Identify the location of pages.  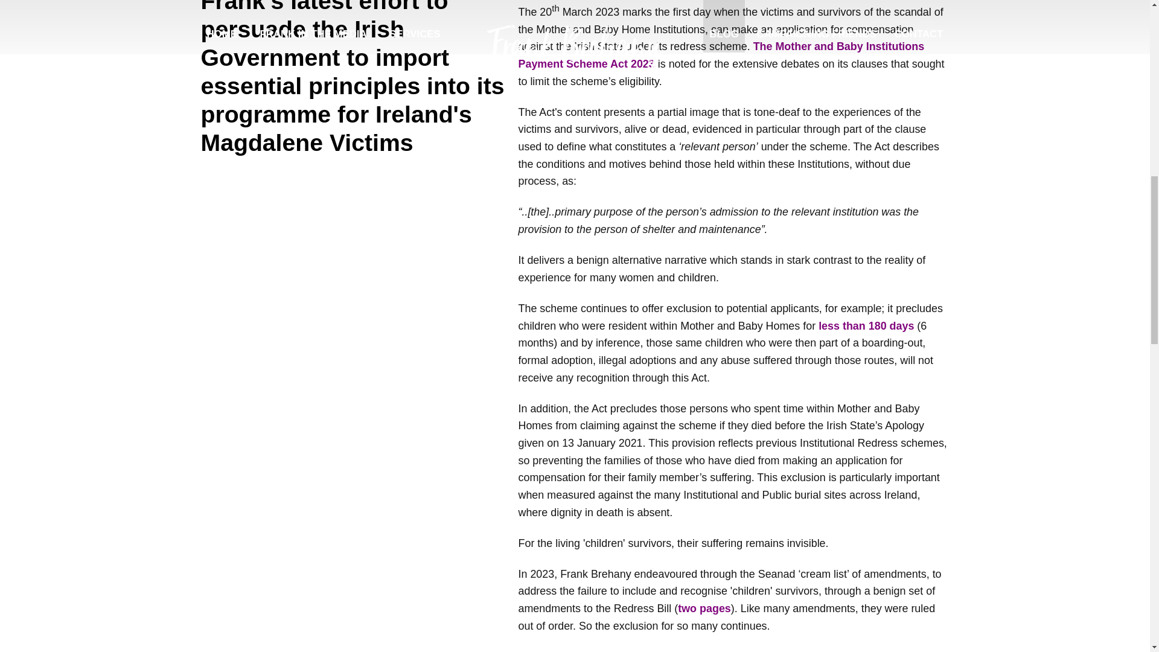
(715, 609).